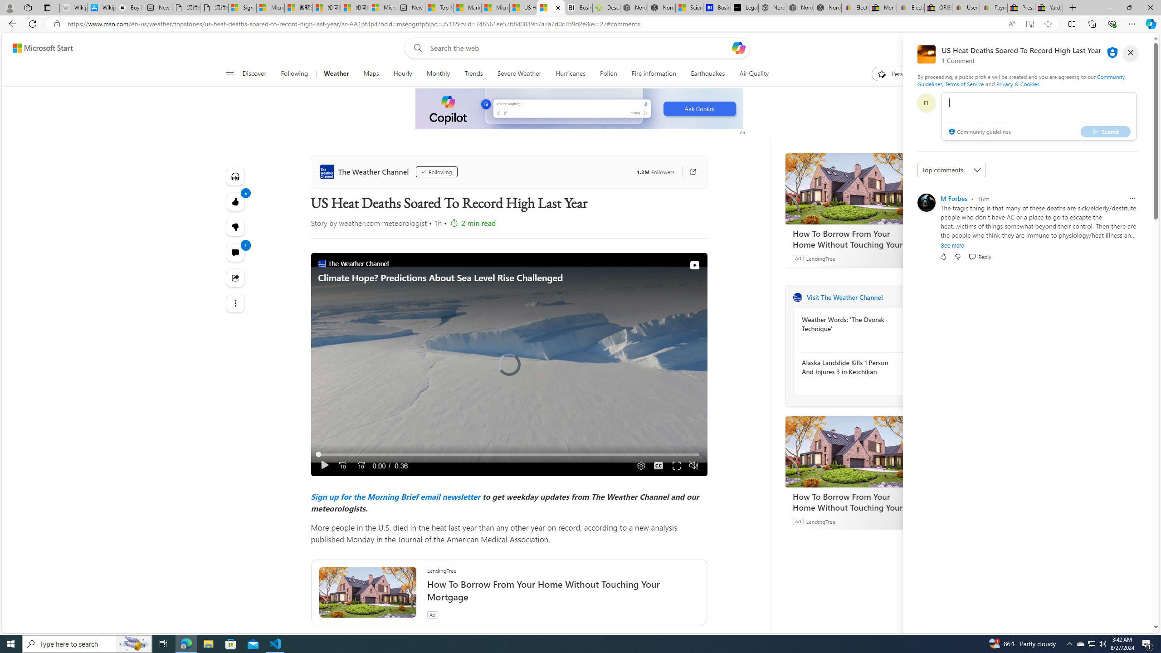 The height and width of the screenshot is (653, 1161). What do you see at coordinates (750, 74) in the screenshot?
I see `Air Quality` at bounding box center [750, 74].